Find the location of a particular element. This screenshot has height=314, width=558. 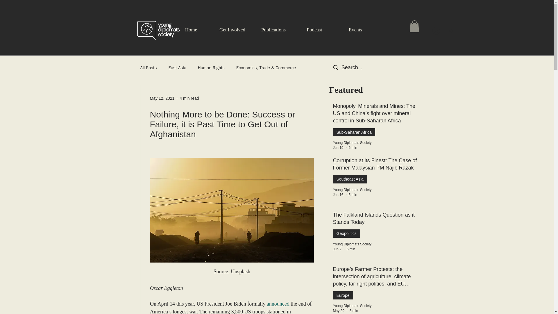

Home is located at coordinates (191, 30).